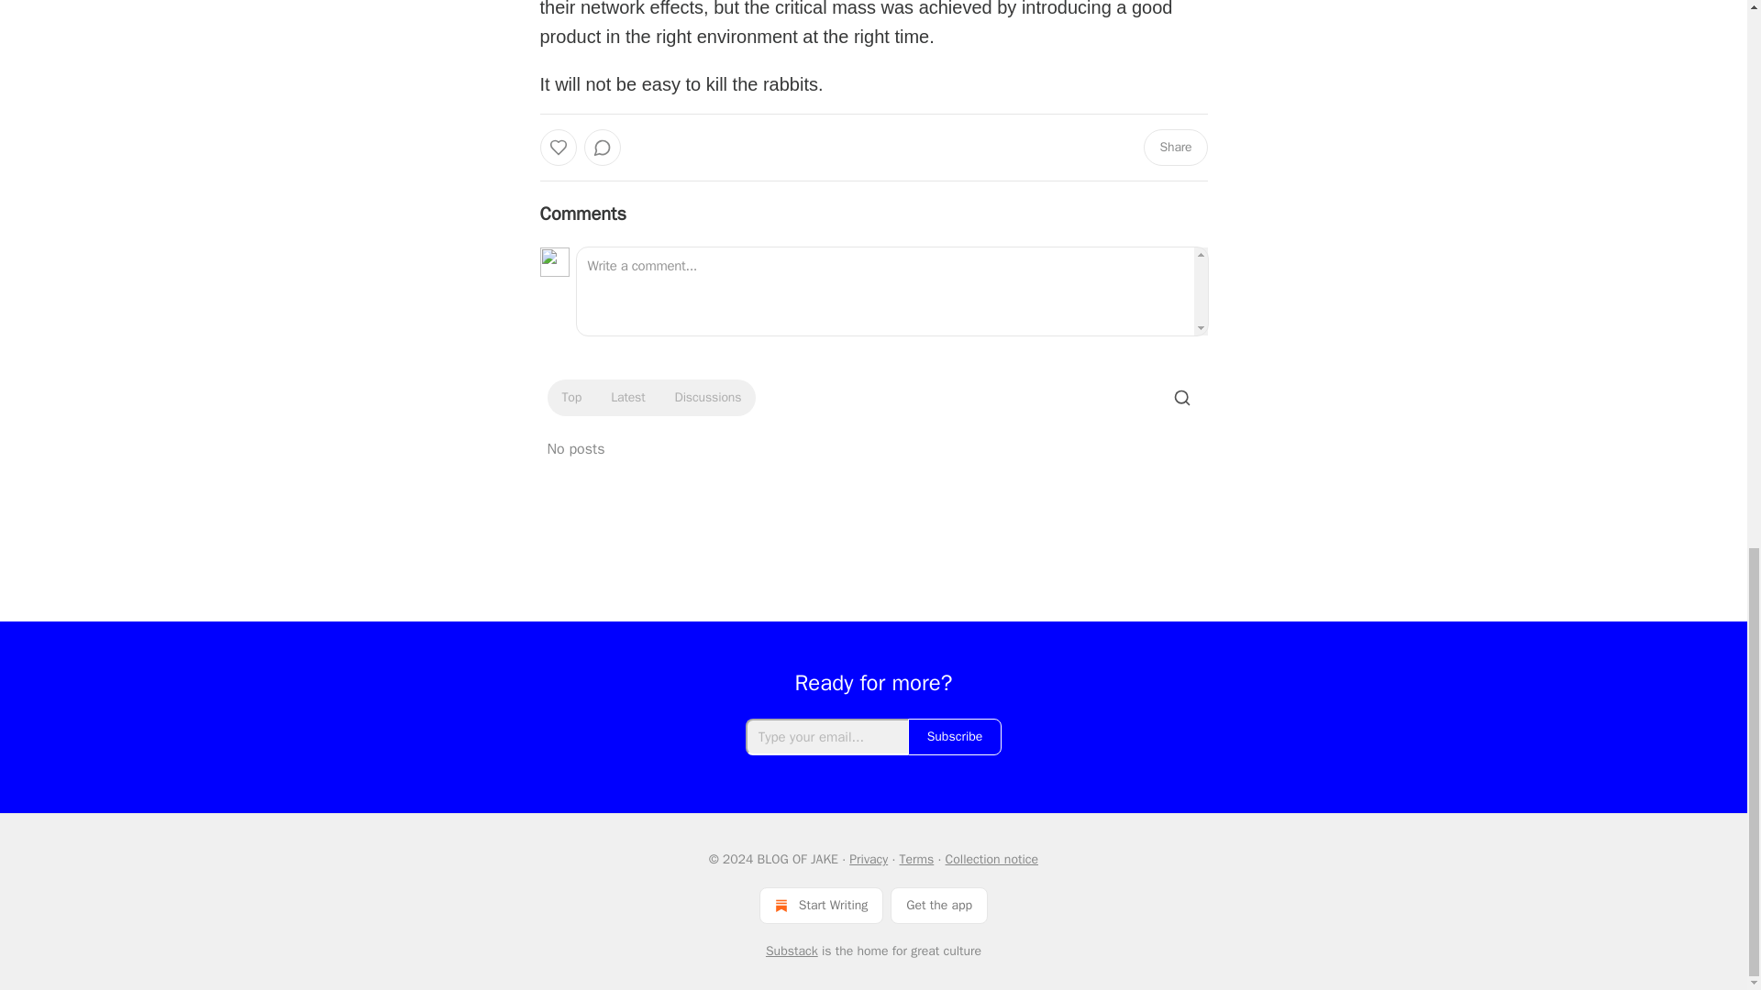 This screenshot has width=1761, height=990. I want to click on Terms, so click(915, 859).